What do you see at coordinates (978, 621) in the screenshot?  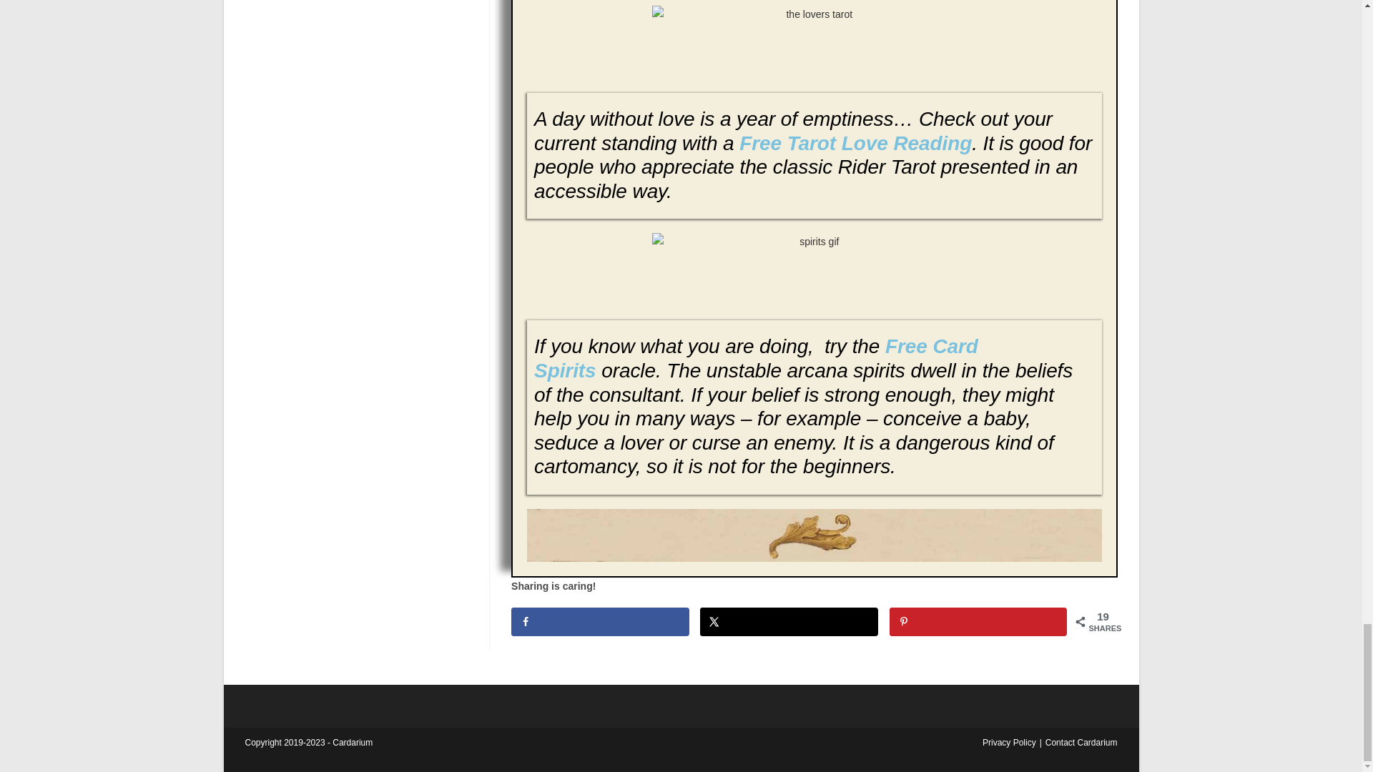 I see `Save to Pinterest` at bounding box center [978, 621].